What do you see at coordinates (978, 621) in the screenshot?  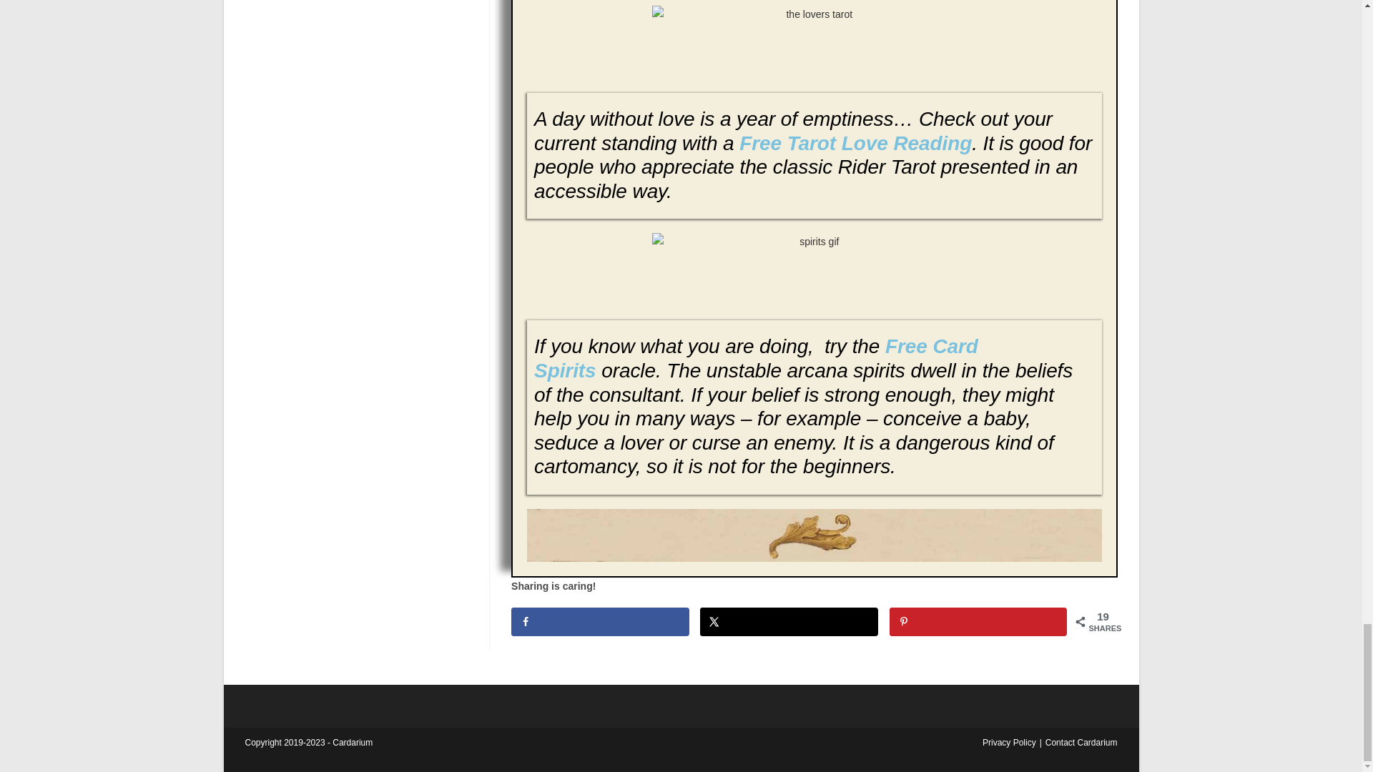 I see `Save to Pinterest` at bounding box center [978, 621].